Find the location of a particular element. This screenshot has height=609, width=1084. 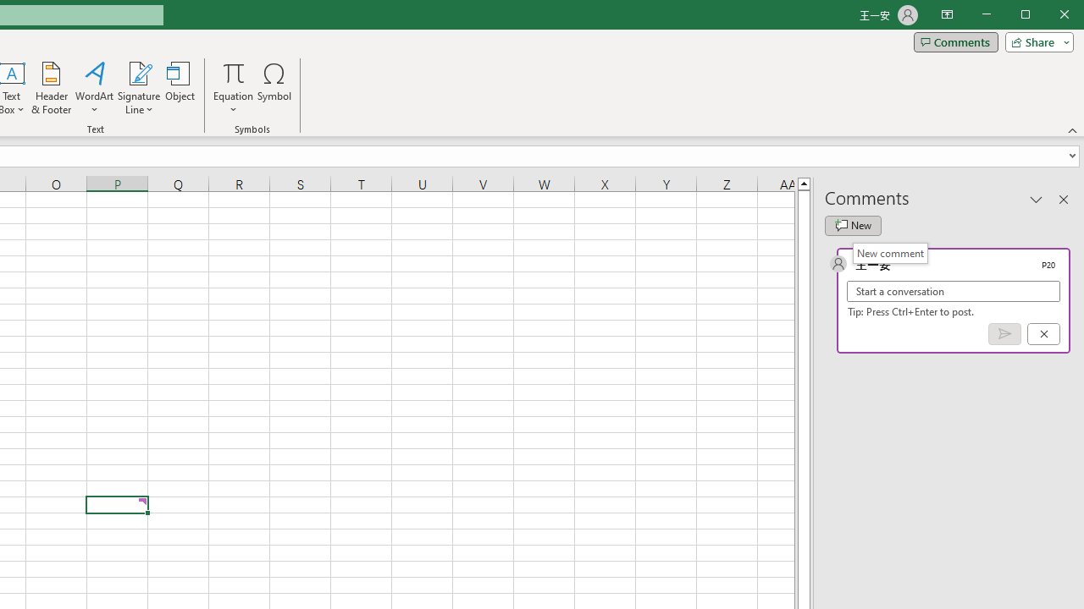

Close pane is located at coordinates (1064, 199).